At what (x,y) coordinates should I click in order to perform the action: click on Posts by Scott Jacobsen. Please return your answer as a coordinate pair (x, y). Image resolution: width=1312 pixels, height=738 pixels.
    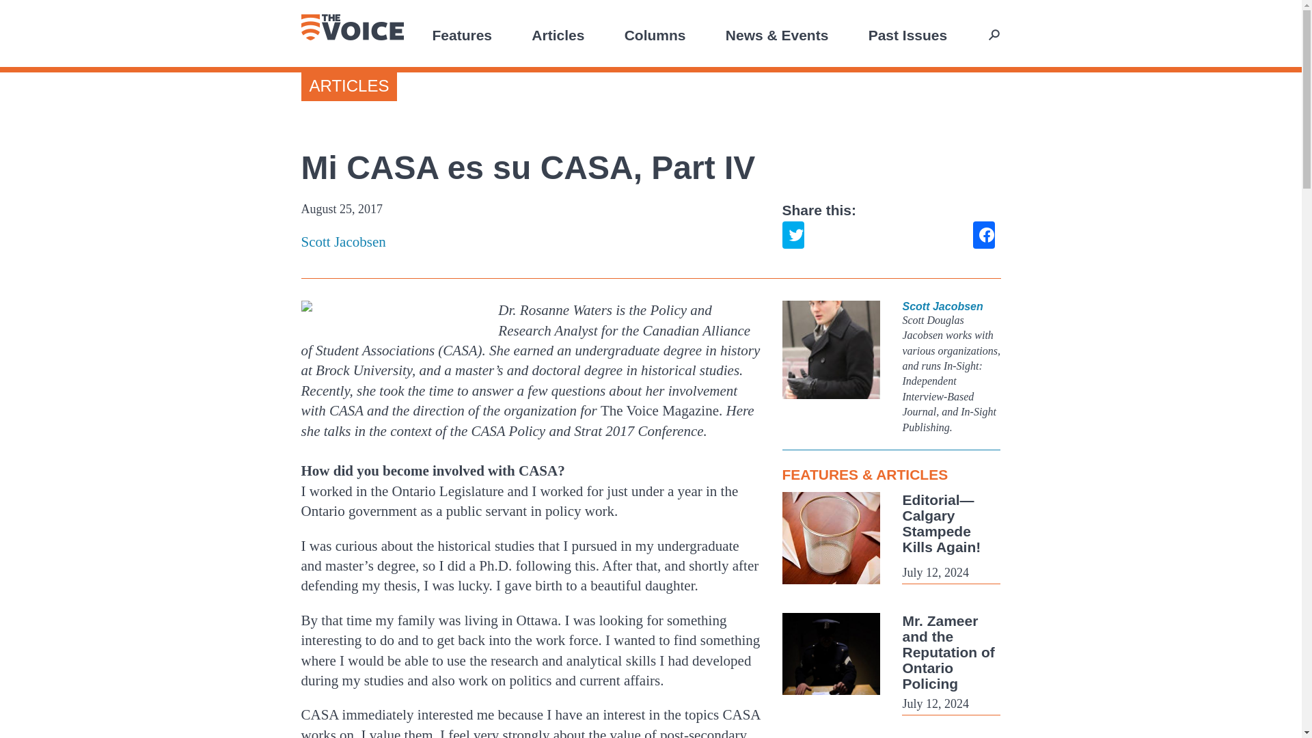
    Looking at the image, I should click on (530, 242).